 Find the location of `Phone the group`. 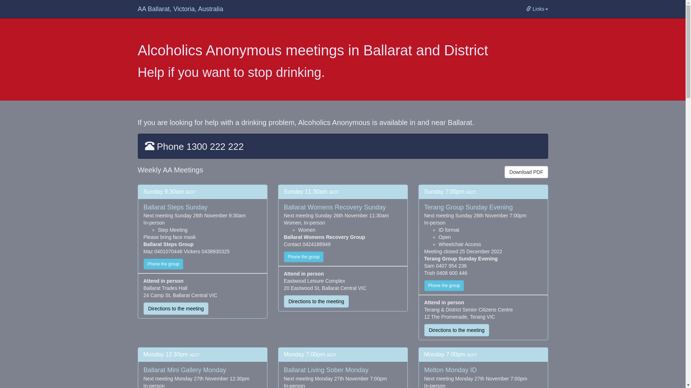

Phone the group is located at coordinates (444, 286).